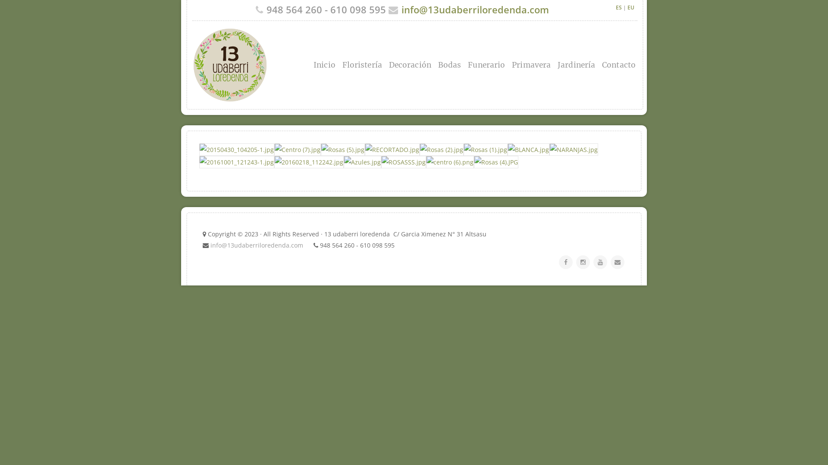 Image resolution: width=828 pixels, height=465 pixels. What do you see at coordinates (449, 65) in the screenshot?
I see `Bodas` at bounding box center [449, 65].